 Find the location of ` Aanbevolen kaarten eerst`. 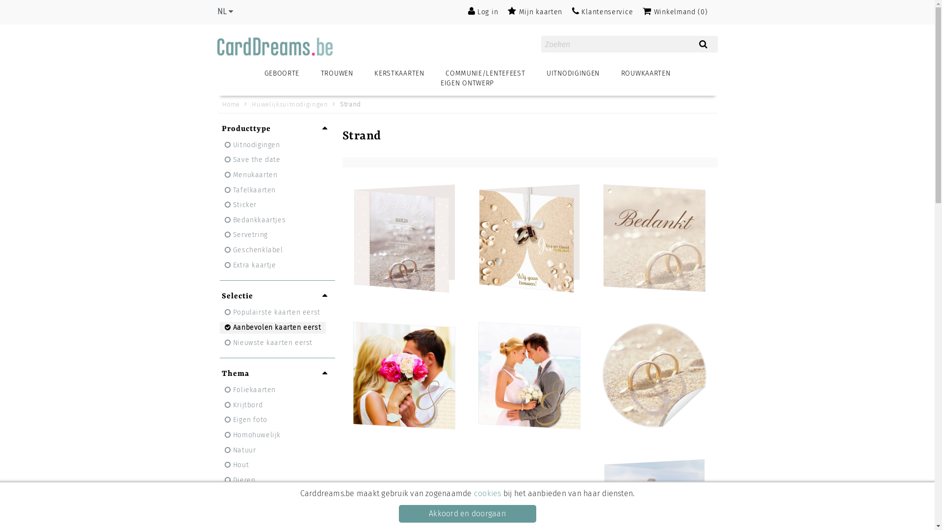

 Aanbevolen kaarten eerst is located at coordinates (273, 328).